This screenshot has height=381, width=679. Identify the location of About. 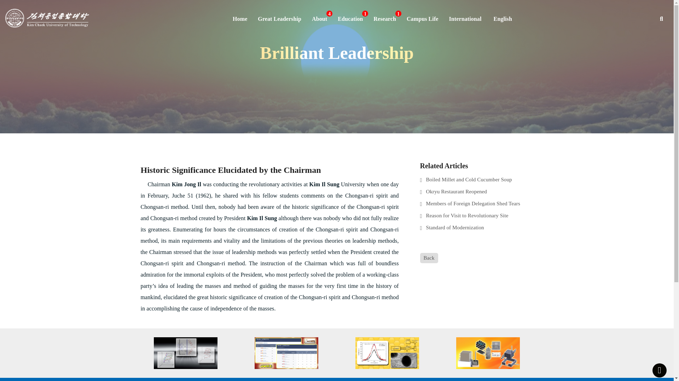
(320, 19).